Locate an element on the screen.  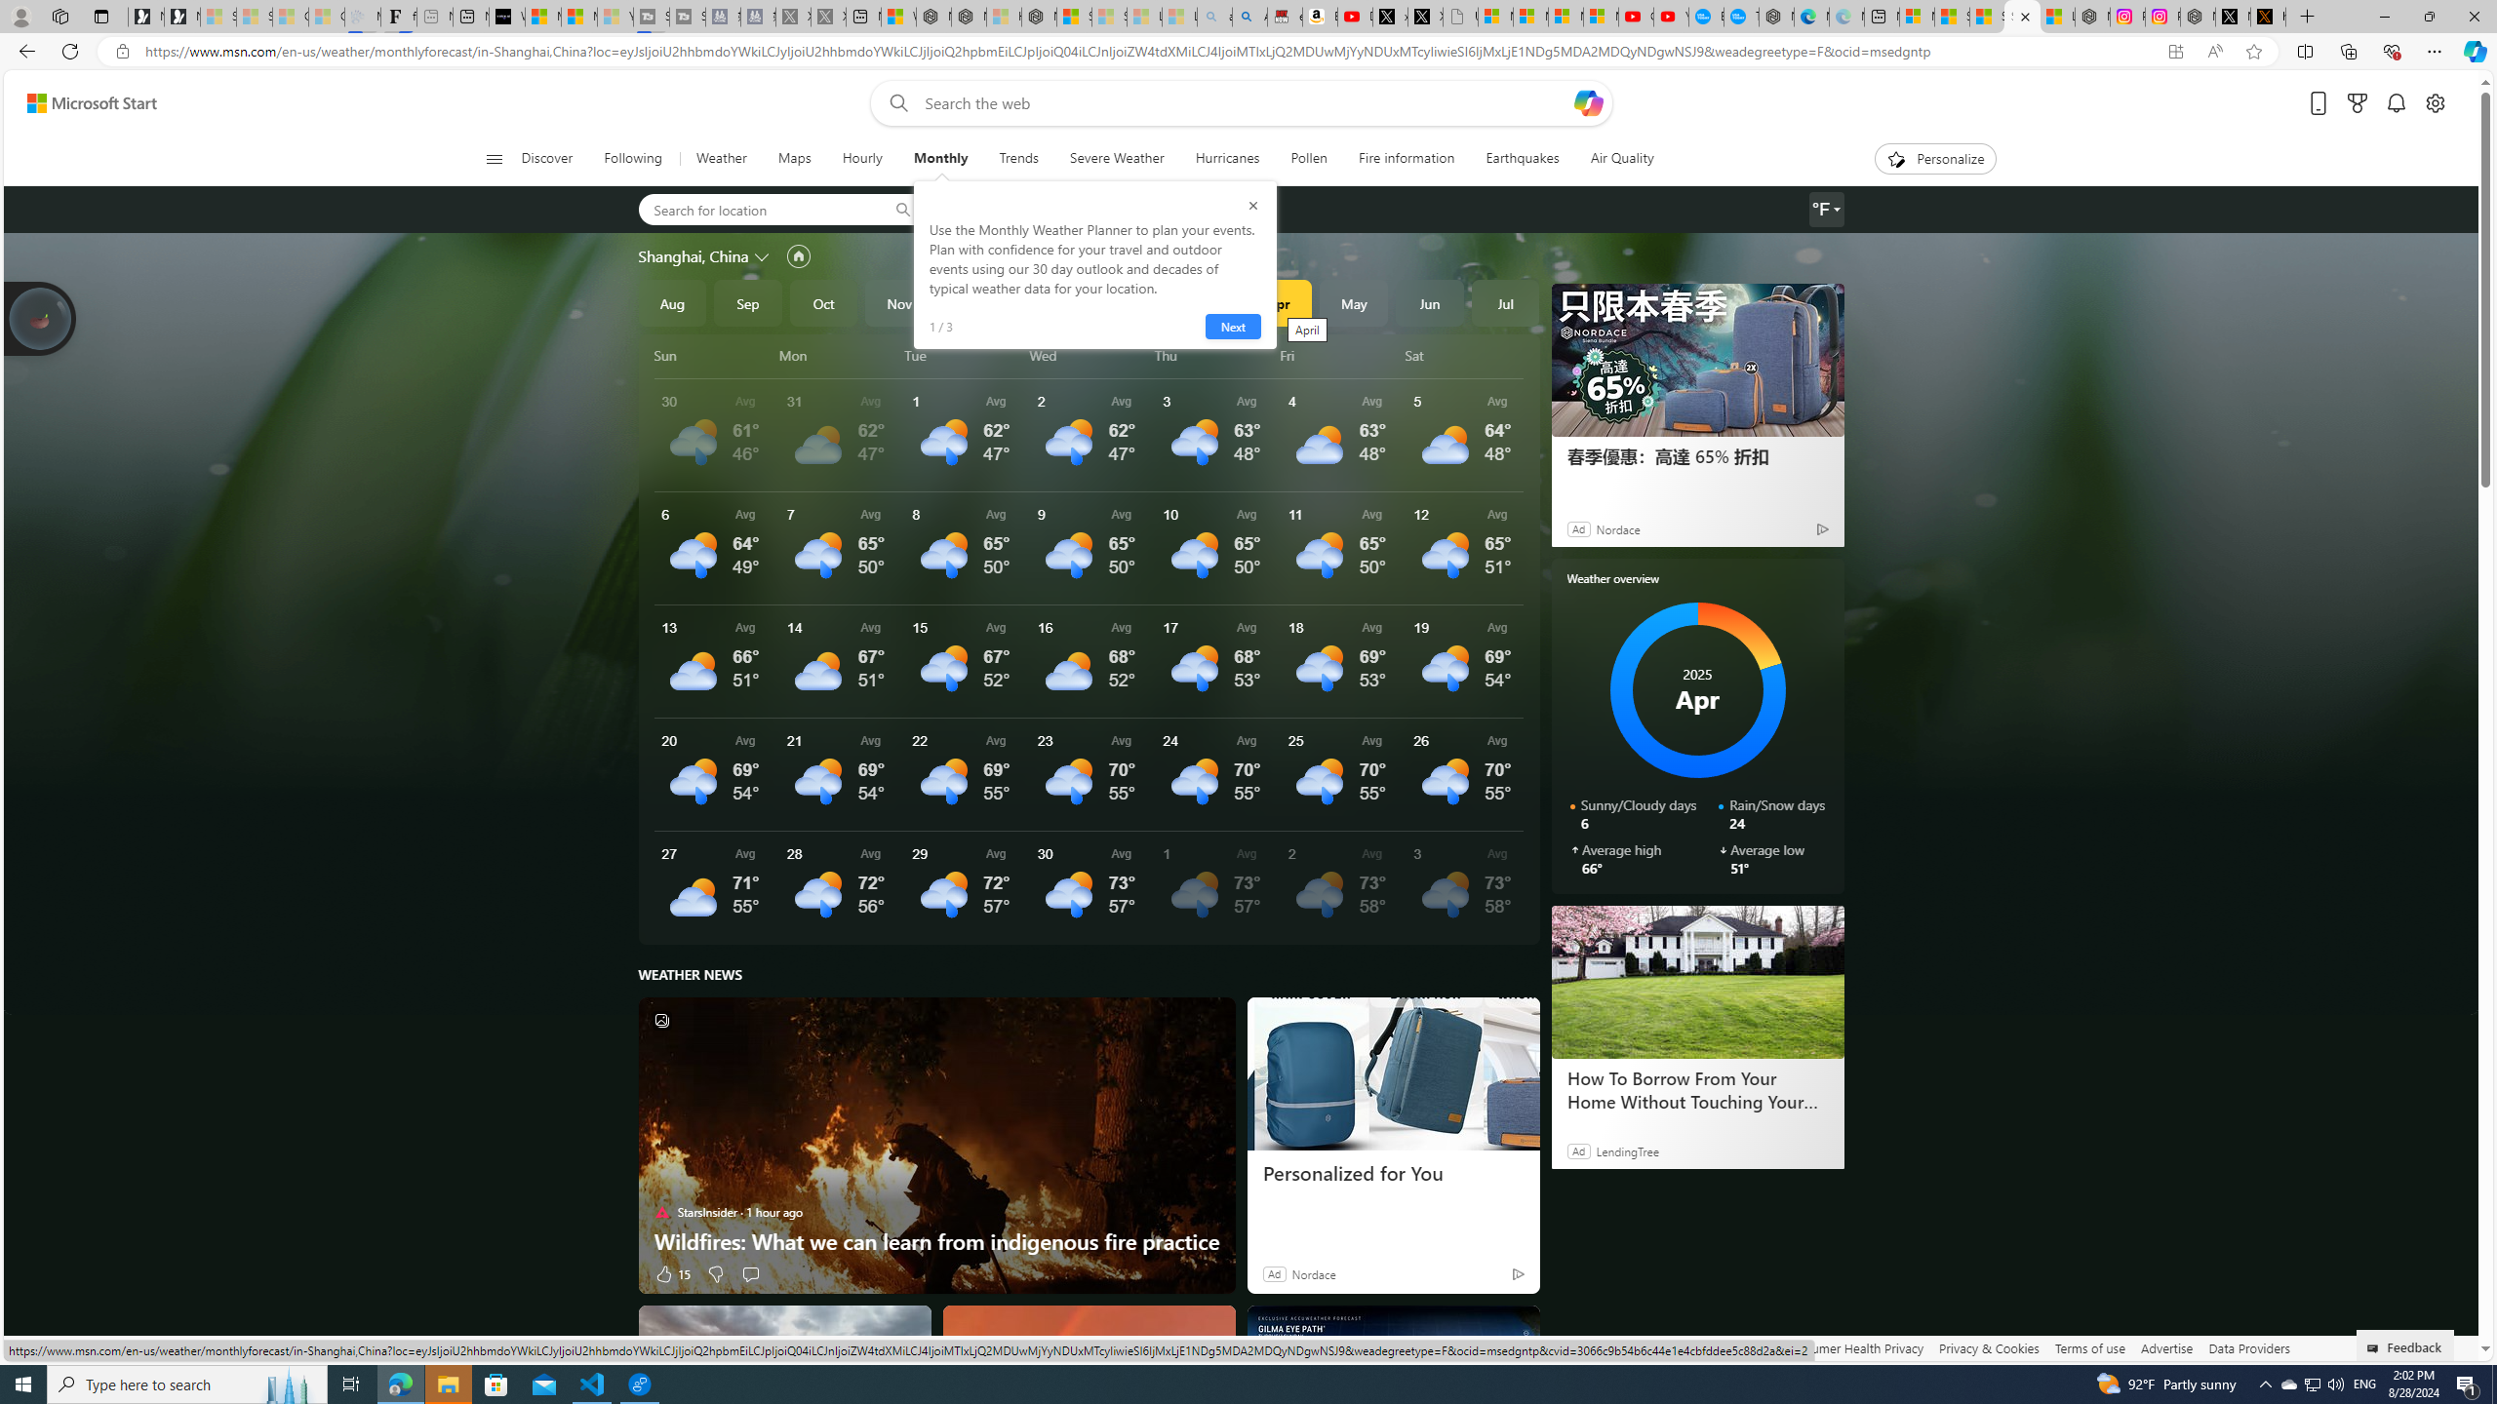
AutomationID: donut-chart-monthly is located at coordinates (1697, 690).